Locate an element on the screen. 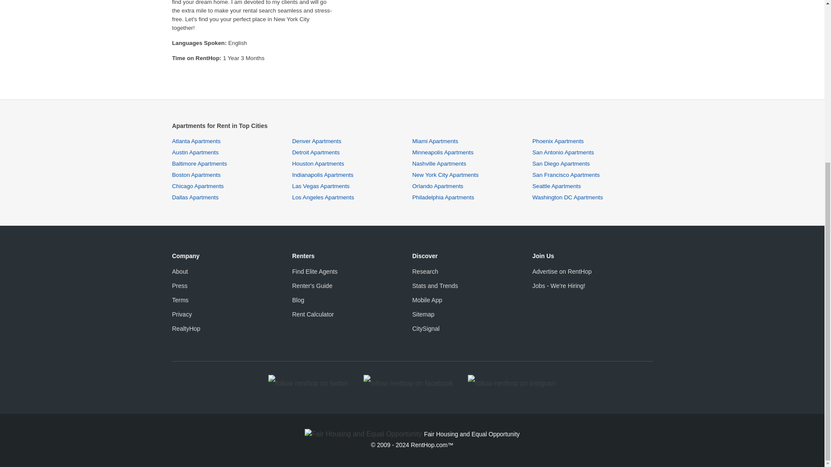 The image size is (831, 467). Atlanta Apartments is located at coordinates (196, 141).